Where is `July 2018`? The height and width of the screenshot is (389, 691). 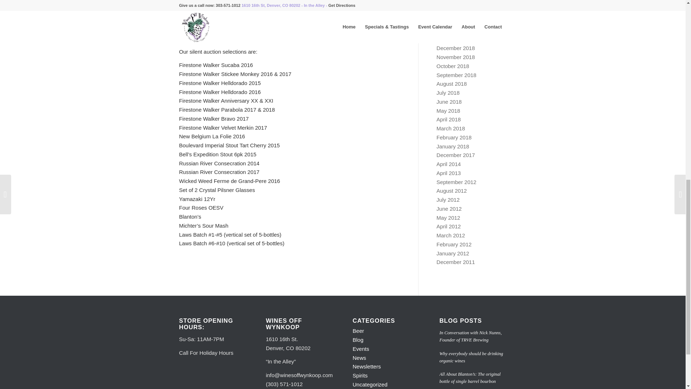 July 2018 is located at coordinates (448, 93).